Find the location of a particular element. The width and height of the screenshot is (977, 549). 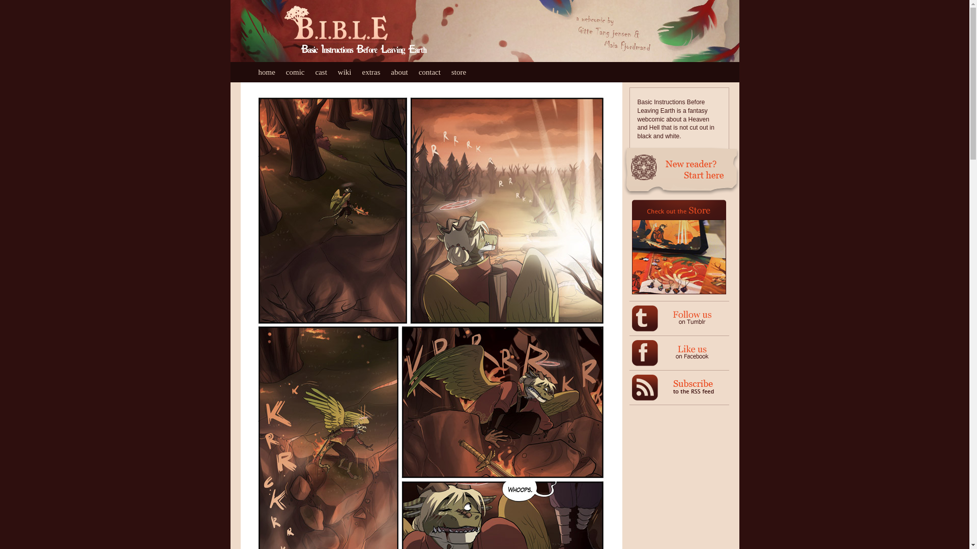

extras is located at coordinates (376, 72).